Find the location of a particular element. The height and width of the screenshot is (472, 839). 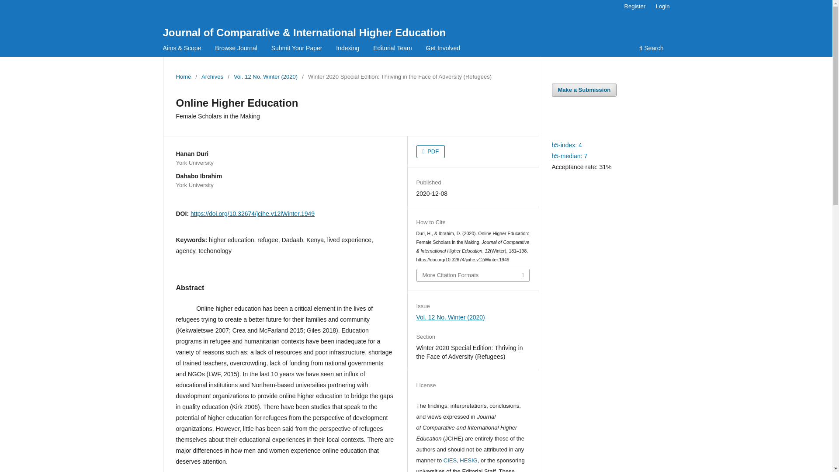

Archives is located at coordinates (212, 77).